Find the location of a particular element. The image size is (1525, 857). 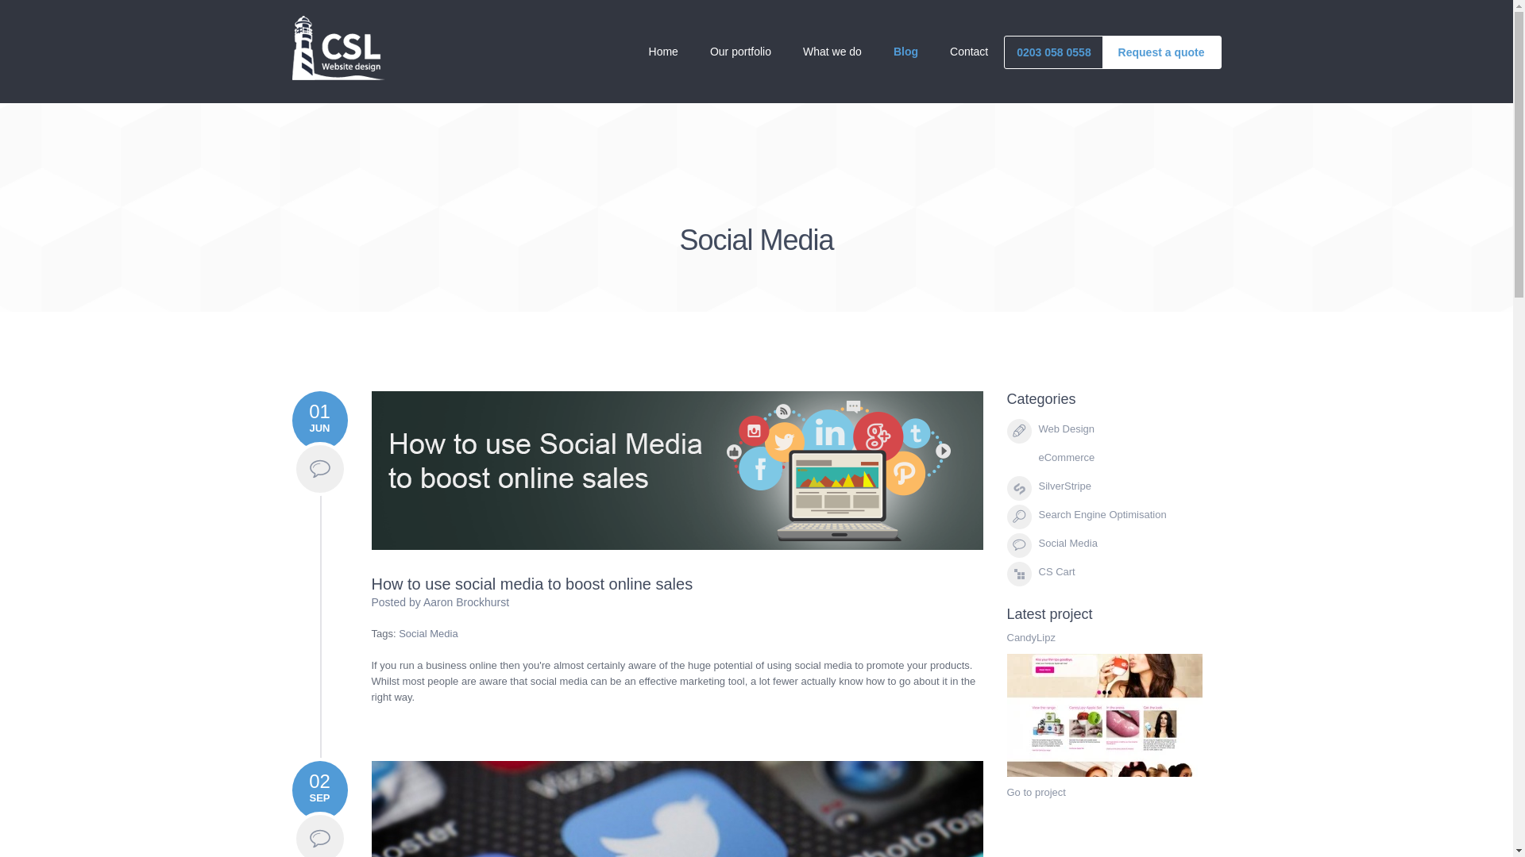

More about Social Media is located at coordinates (319, 834).